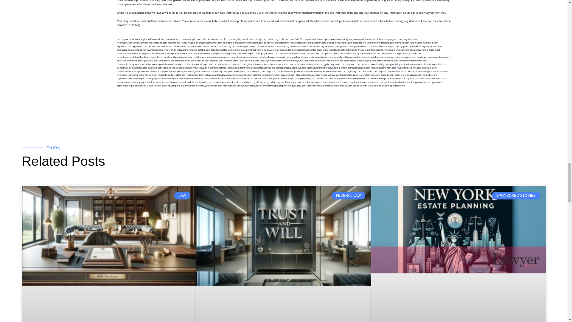 The height and width of the screenshot is (322, 572). I want to click on capnken.com, so click(179, 39).